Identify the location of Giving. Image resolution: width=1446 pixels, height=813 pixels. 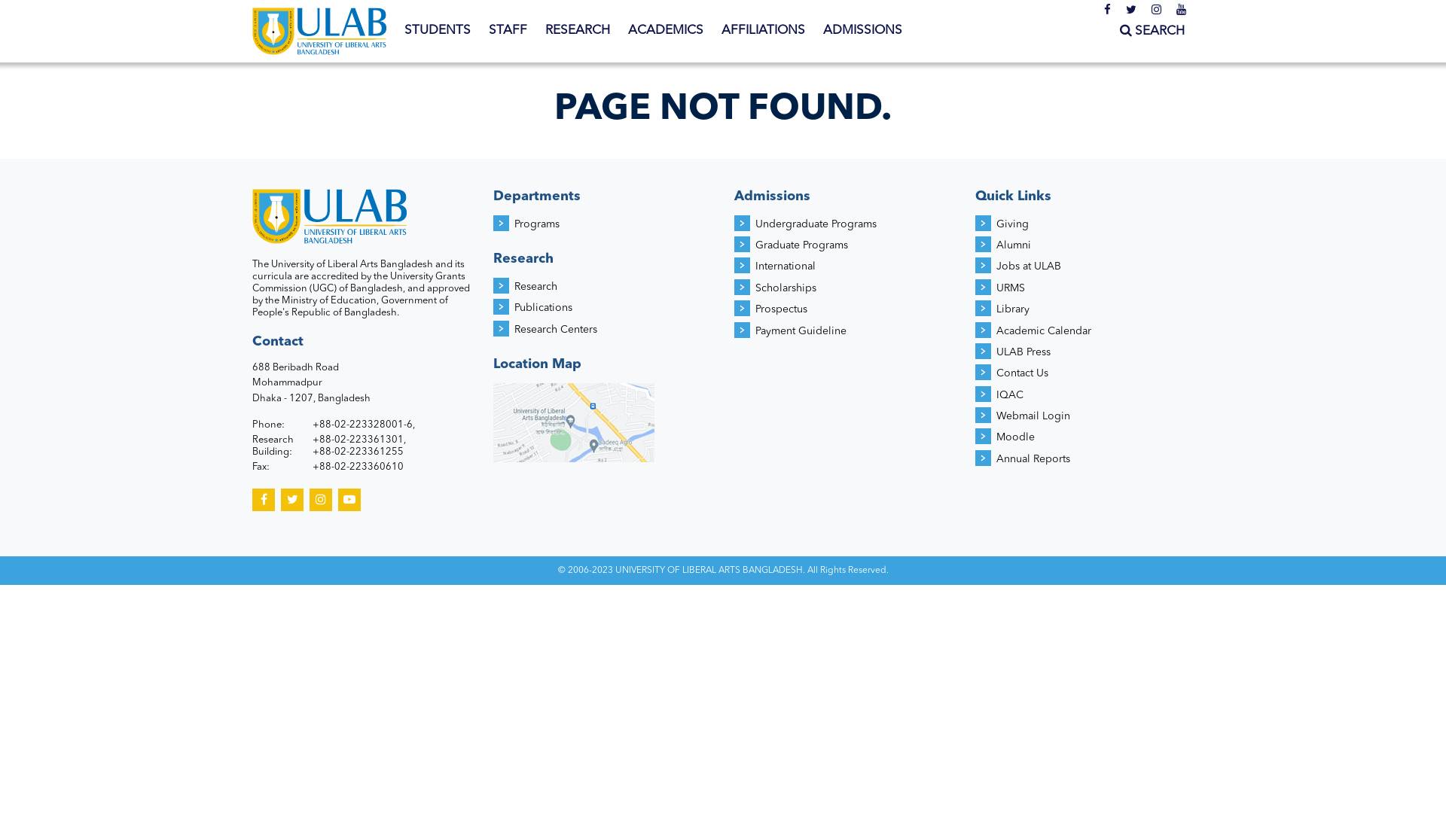
(1012, 224).